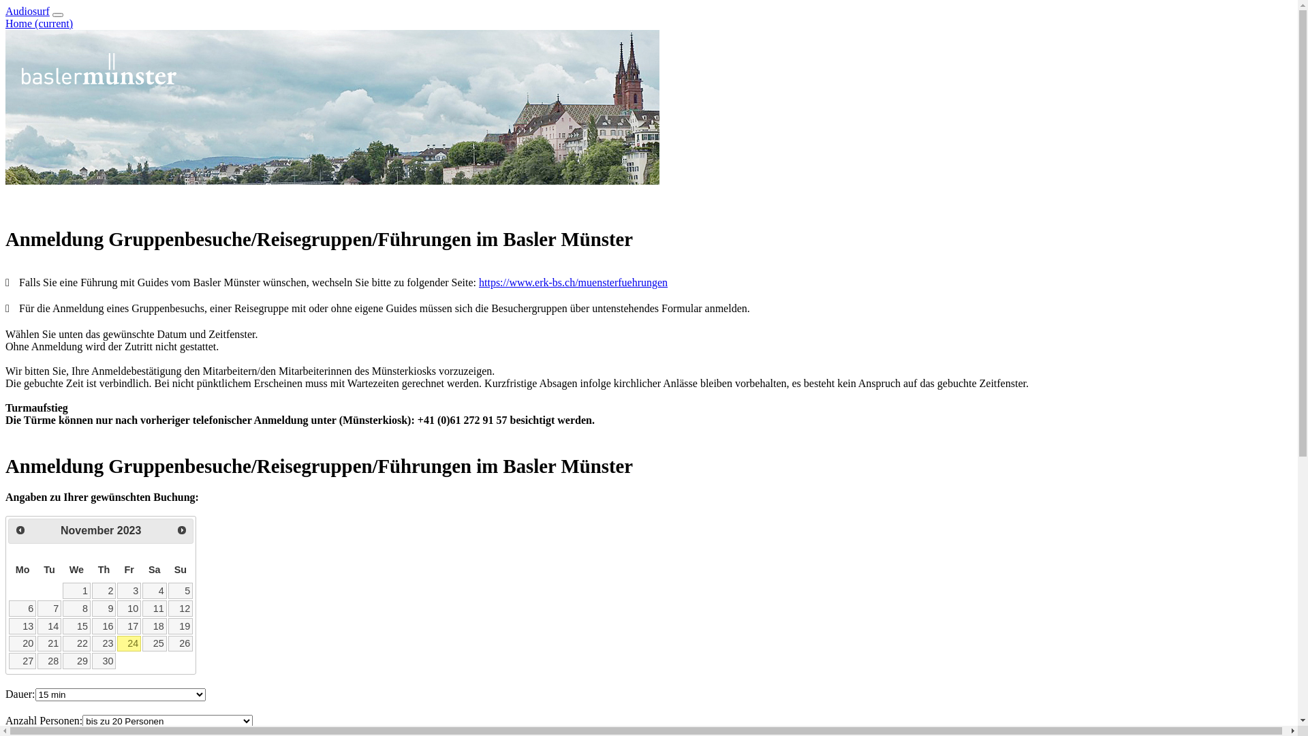 This screenshot has width=1308, height=736. I want to click on 10, so click(129, 608).